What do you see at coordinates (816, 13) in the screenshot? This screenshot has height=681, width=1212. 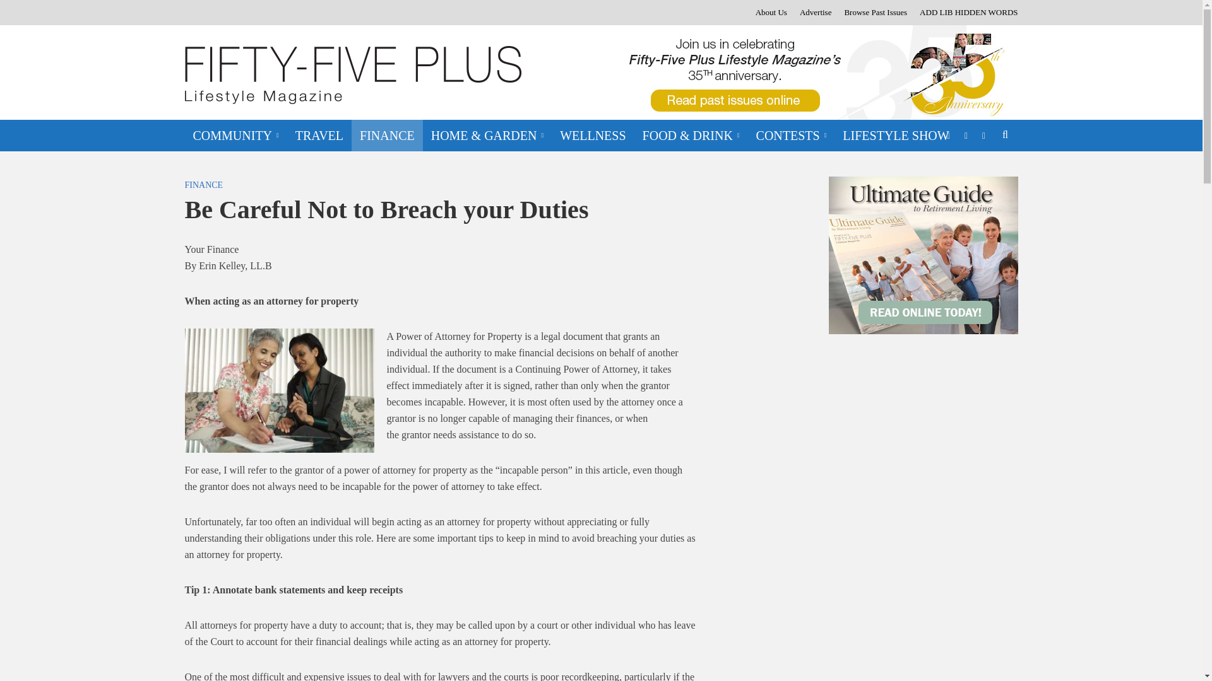 I see `Advertise` at bounding box center [816, 13].